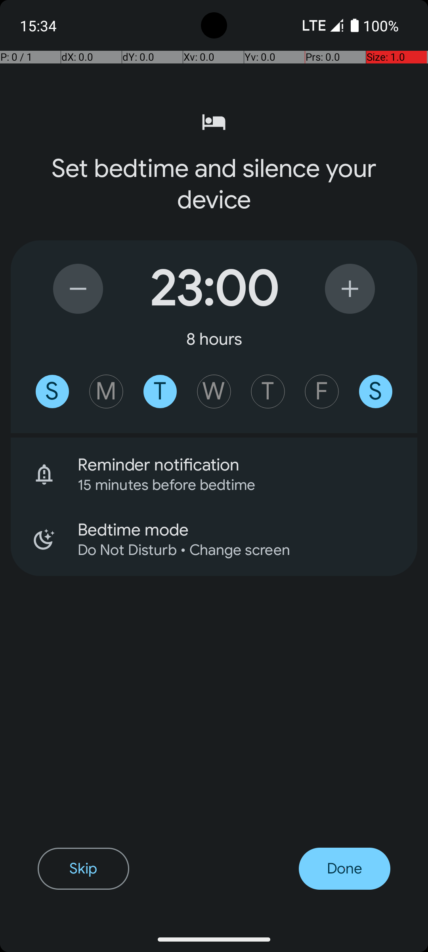 The height and width of the screenshot is (952, 428). I want to click on 23:00, so click(214, 289).